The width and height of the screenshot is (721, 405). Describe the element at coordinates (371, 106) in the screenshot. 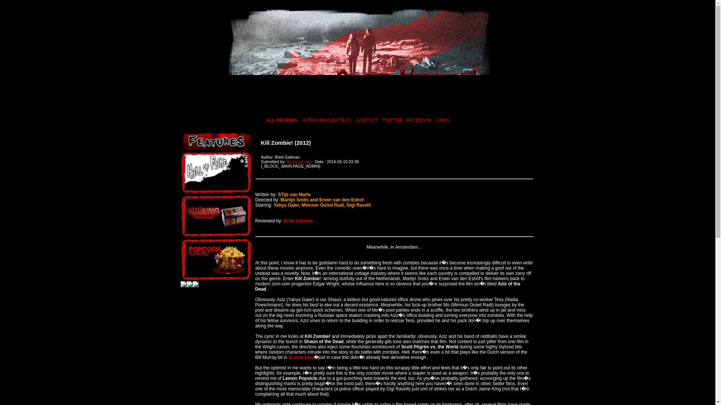

I see `O ` at that location.